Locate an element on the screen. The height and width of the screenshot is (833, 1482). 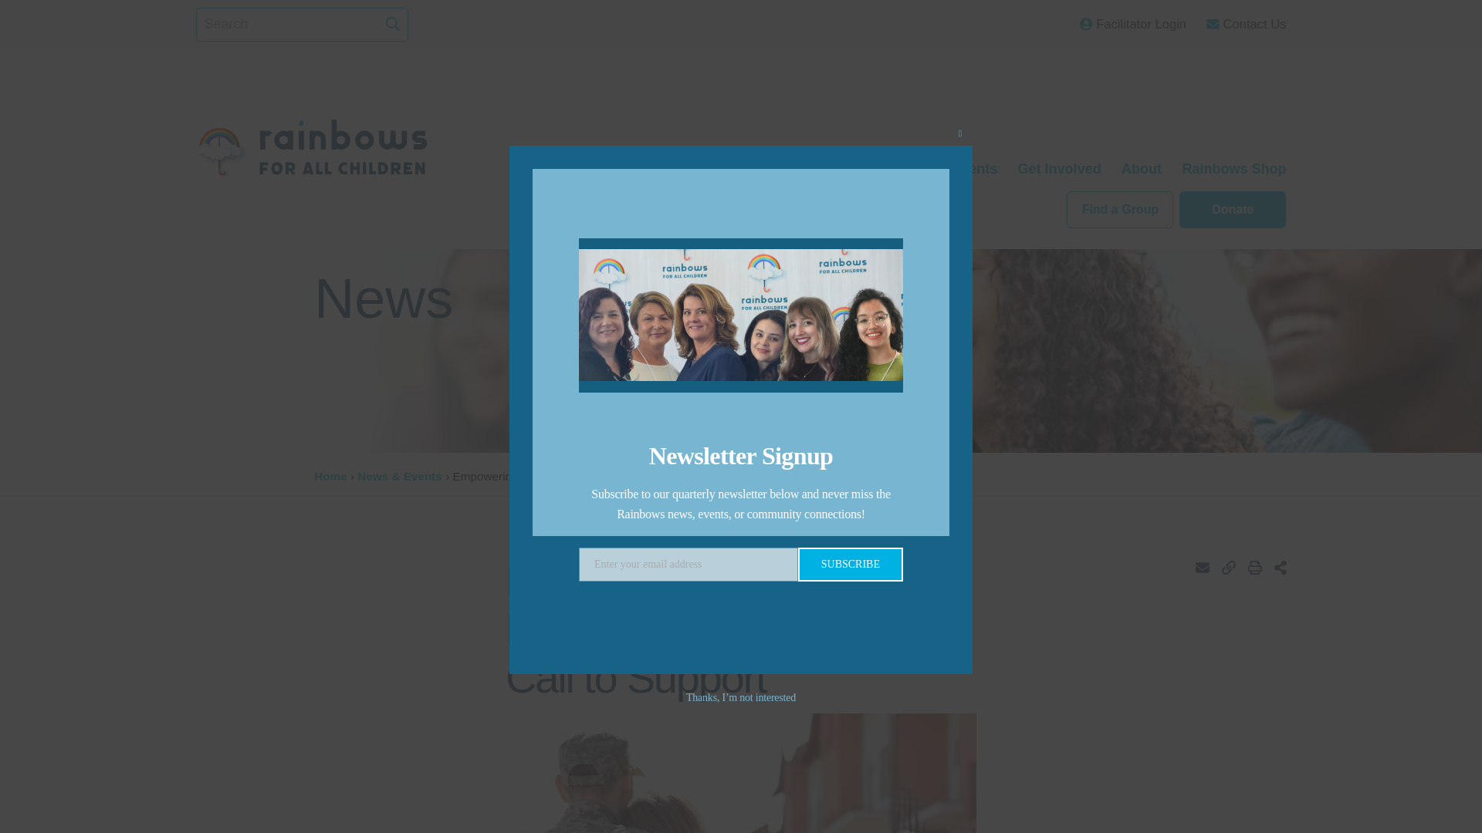
Get Involved is located at coordinates (1059, 168).